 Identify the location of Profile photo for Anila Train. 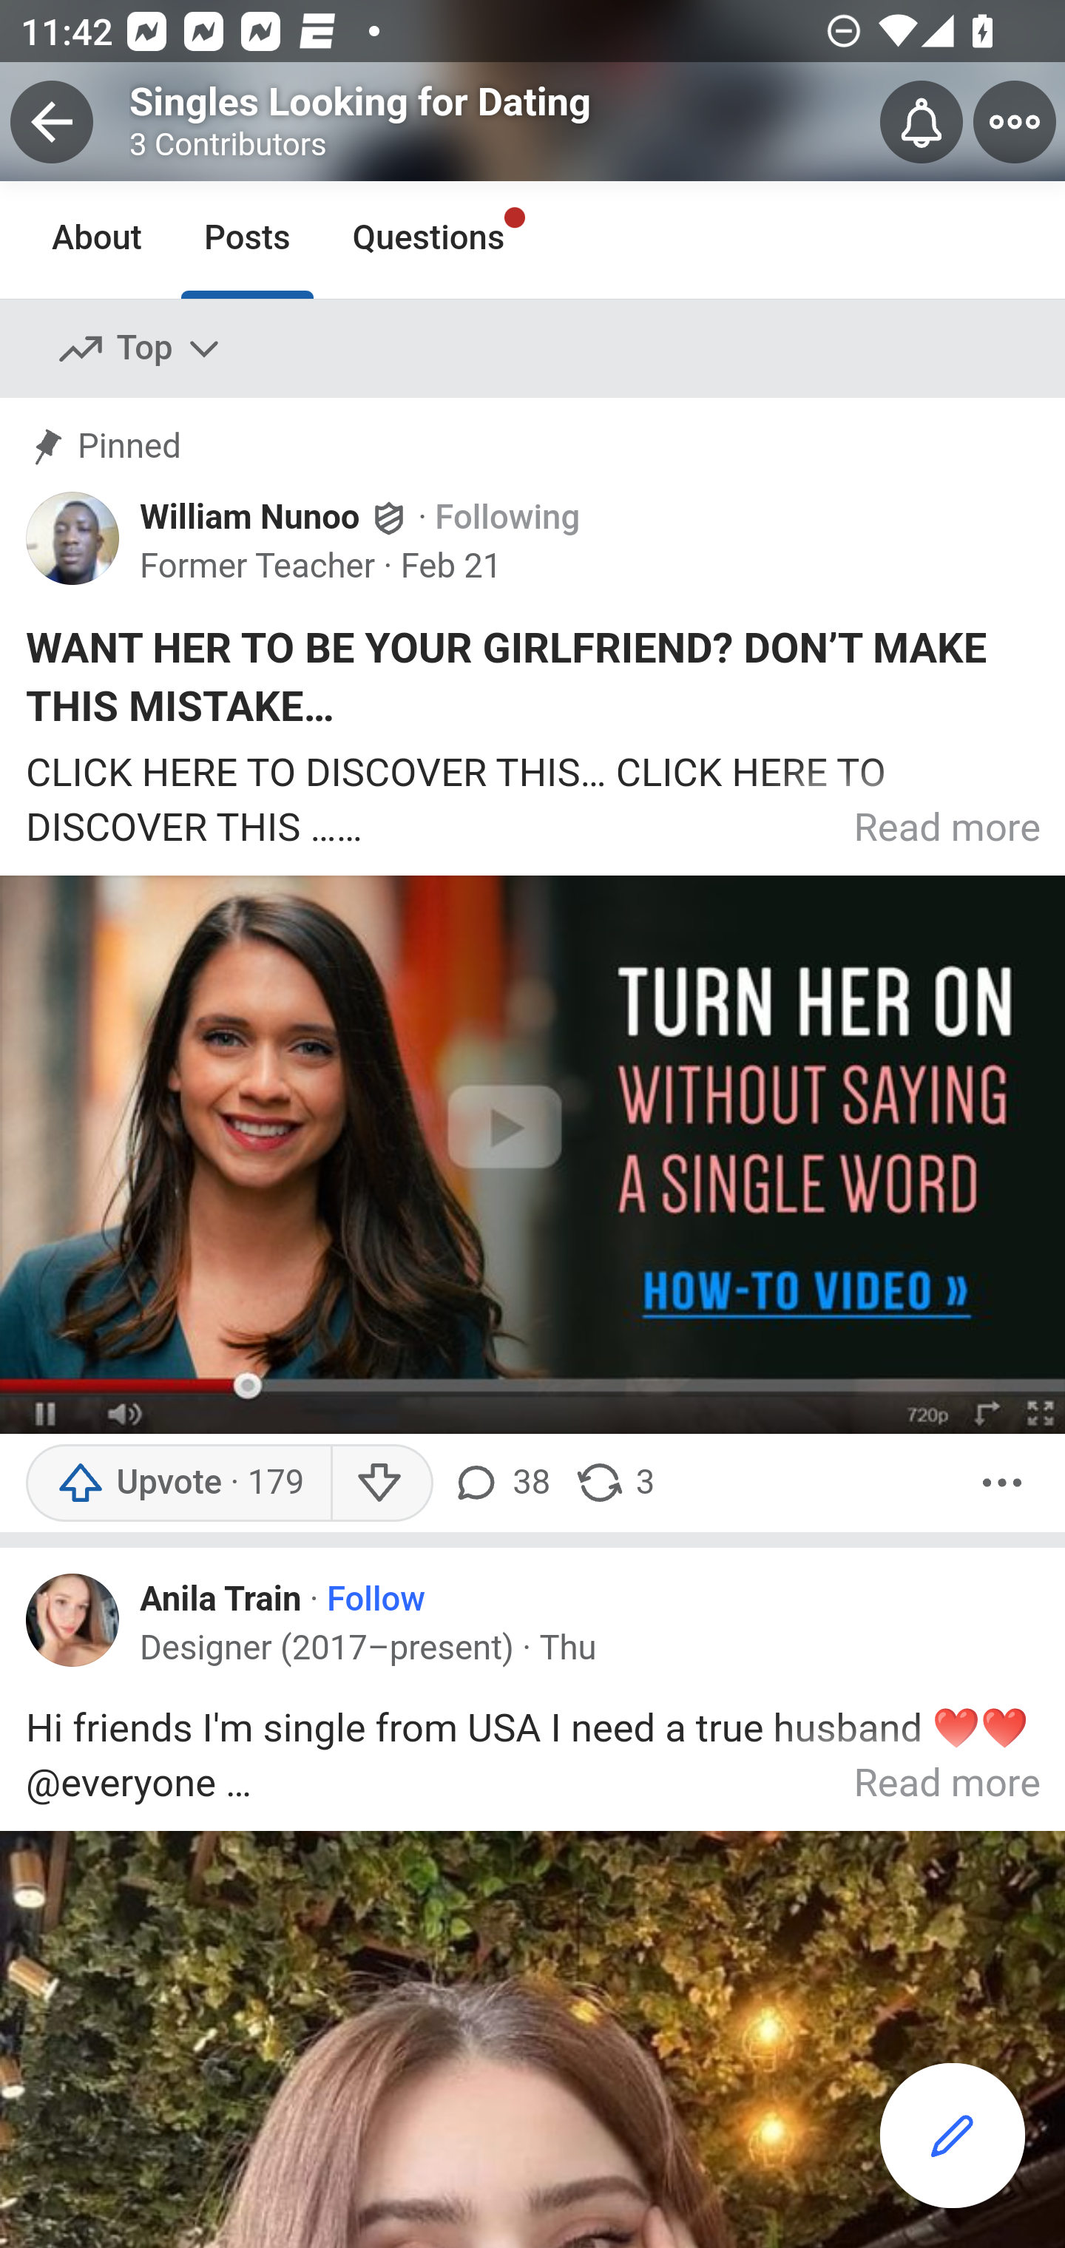
(73, 1619).